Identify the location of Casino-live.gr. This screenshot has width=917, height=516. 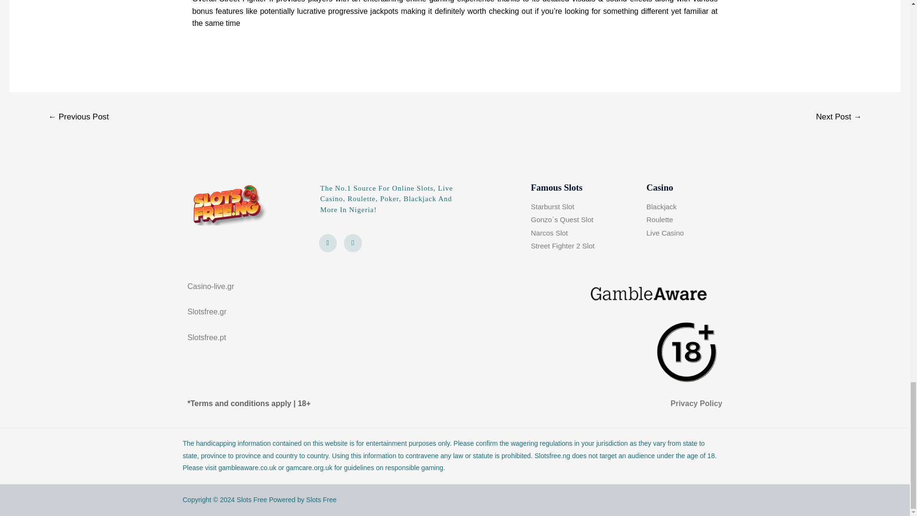
(210, 286).